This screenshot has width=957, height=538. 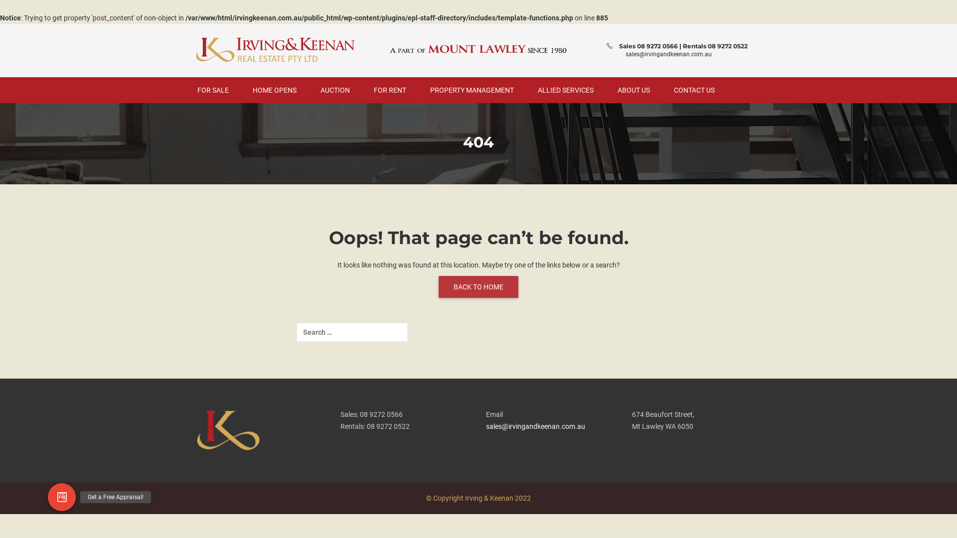 I want to click on AUCTION, so click(x=335, y=90).